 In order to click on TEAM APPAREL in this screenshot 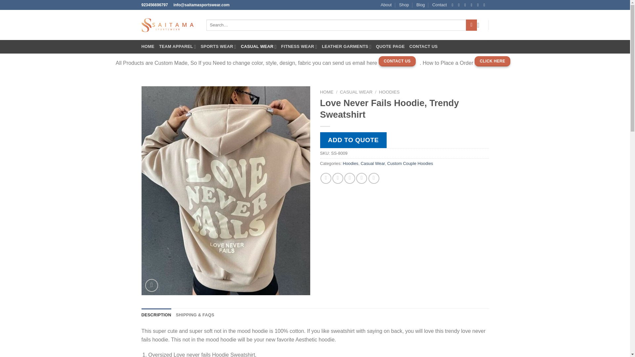, I will do `click(178, 46)`.